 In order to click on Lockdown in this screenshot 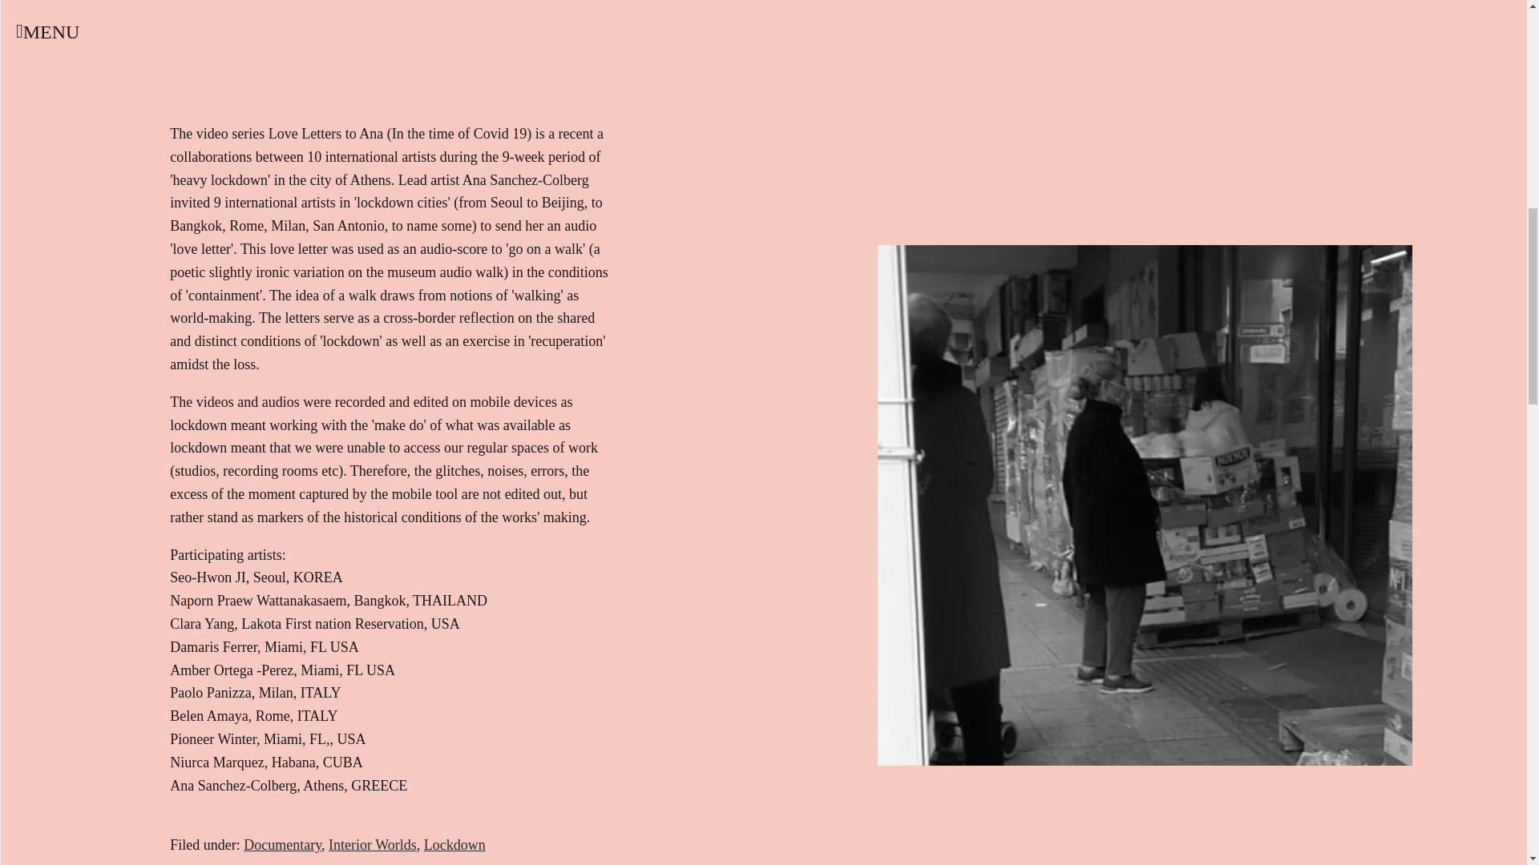, I will do `click(455, 844)`.